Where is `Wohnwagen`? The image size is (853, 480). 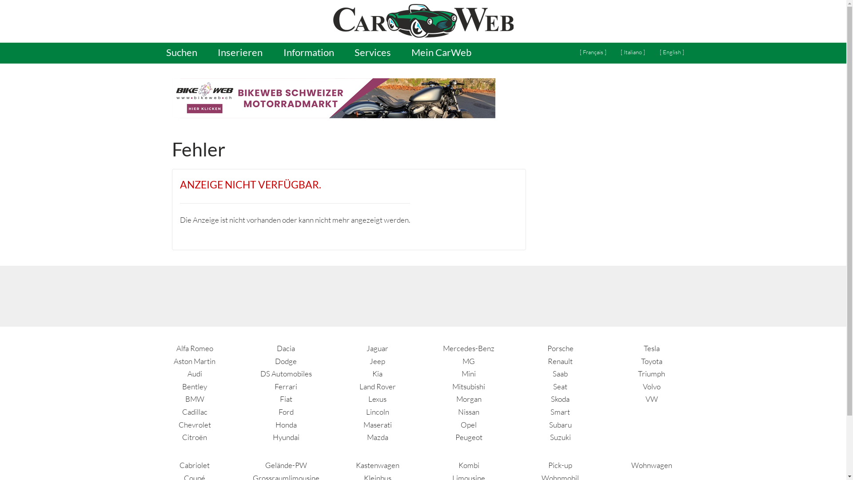
Wohnwagen is located at coordinates (652, 465).